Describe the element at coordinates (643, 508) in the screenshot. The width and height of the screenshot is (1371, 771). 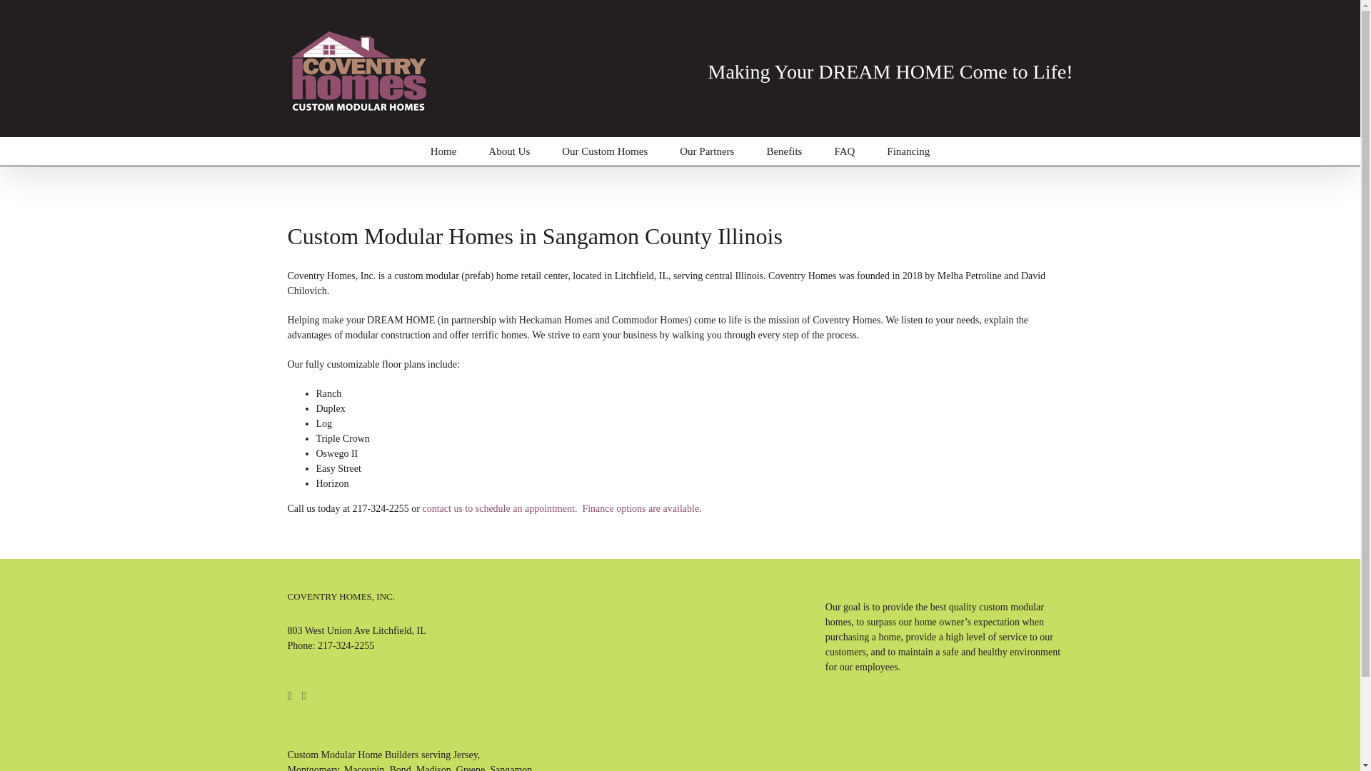
I see `Finance options are available. ` at that location.